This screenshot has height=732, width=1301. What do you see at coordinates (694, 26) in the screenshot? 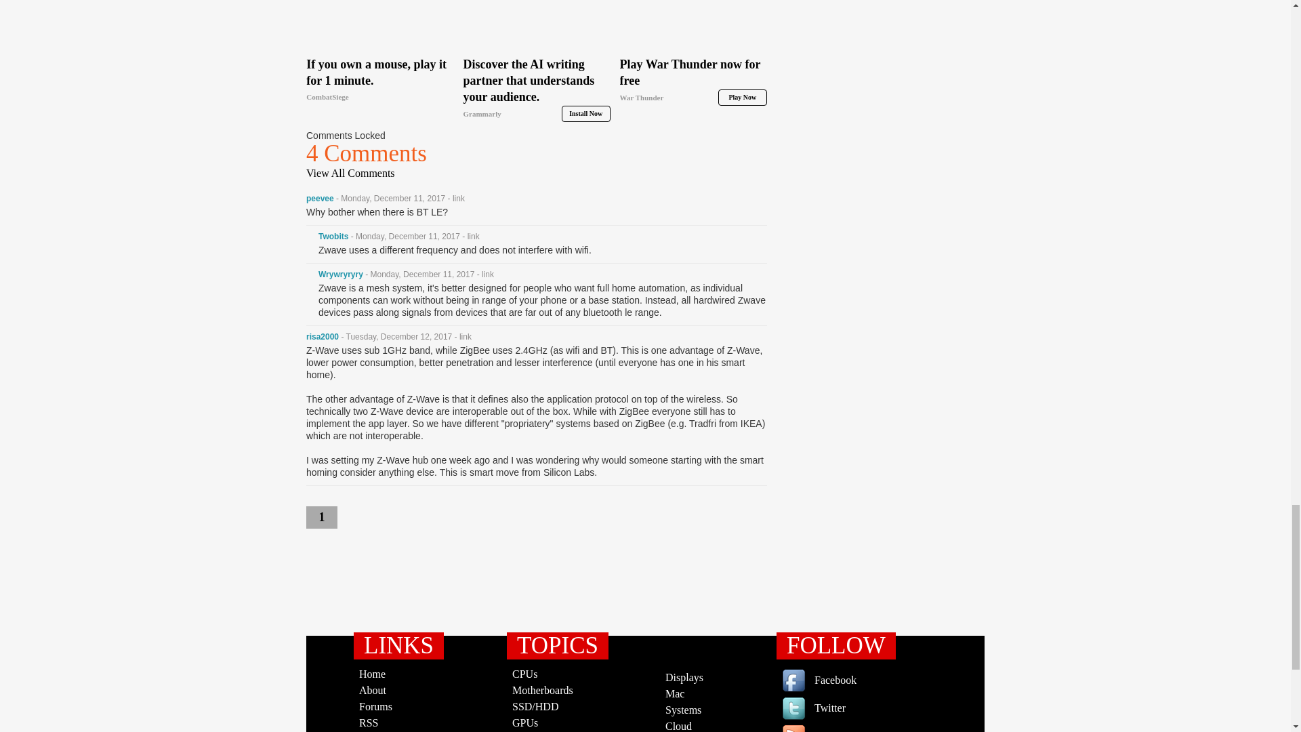
I see `Play War Thunder now for free` at bounding box center [694, 26].